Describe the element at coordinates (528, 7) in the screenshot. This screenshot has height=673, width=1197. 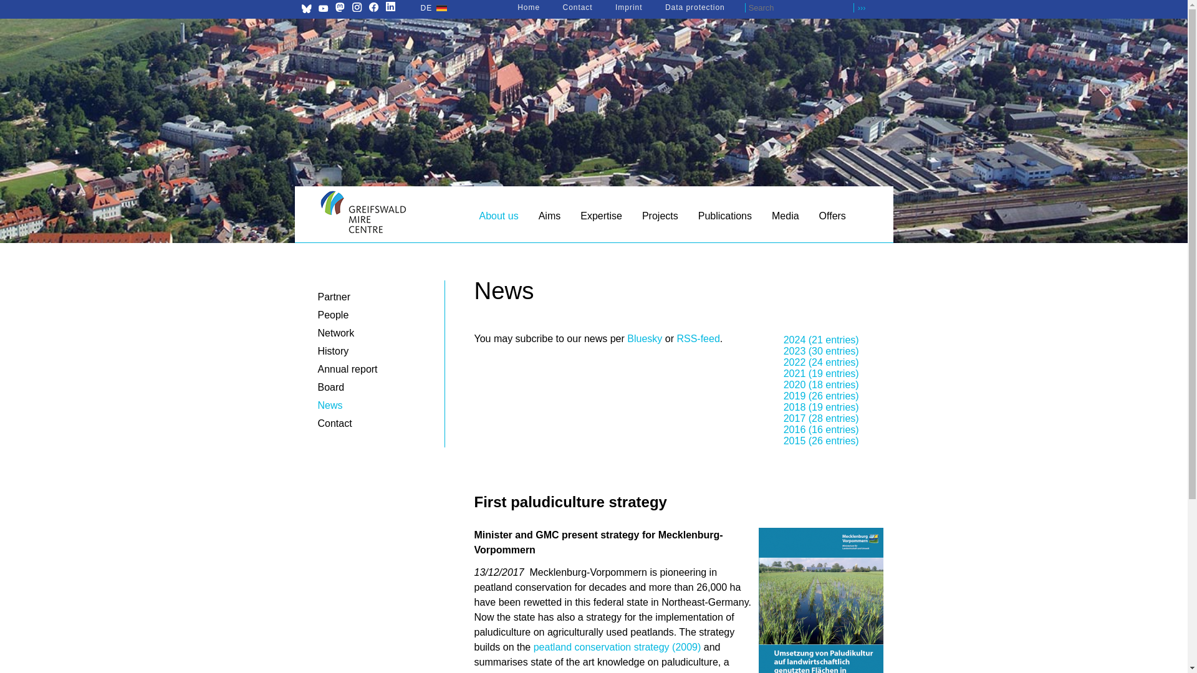
I see `Home` at that location.